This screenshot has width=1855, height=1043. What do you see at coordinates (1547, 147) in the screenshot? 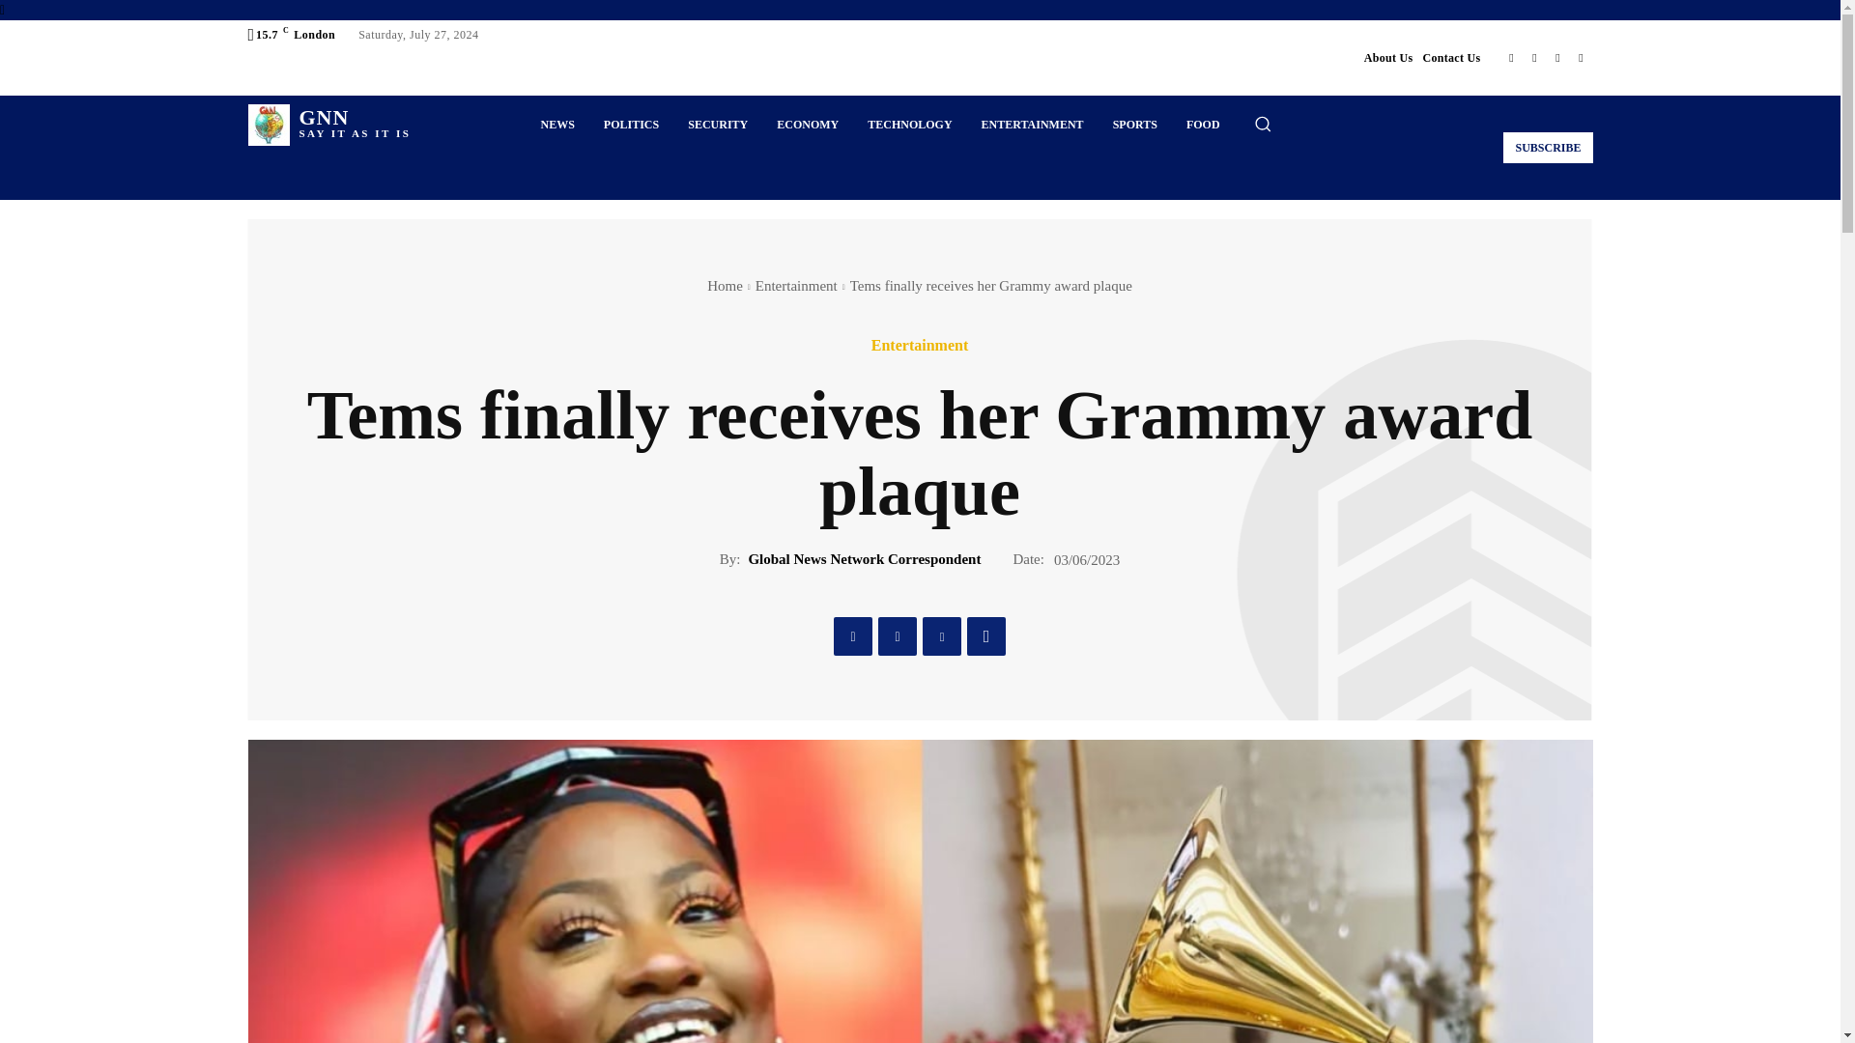
I see `SUBSCRIBE` at bounding box center [1547, 147].